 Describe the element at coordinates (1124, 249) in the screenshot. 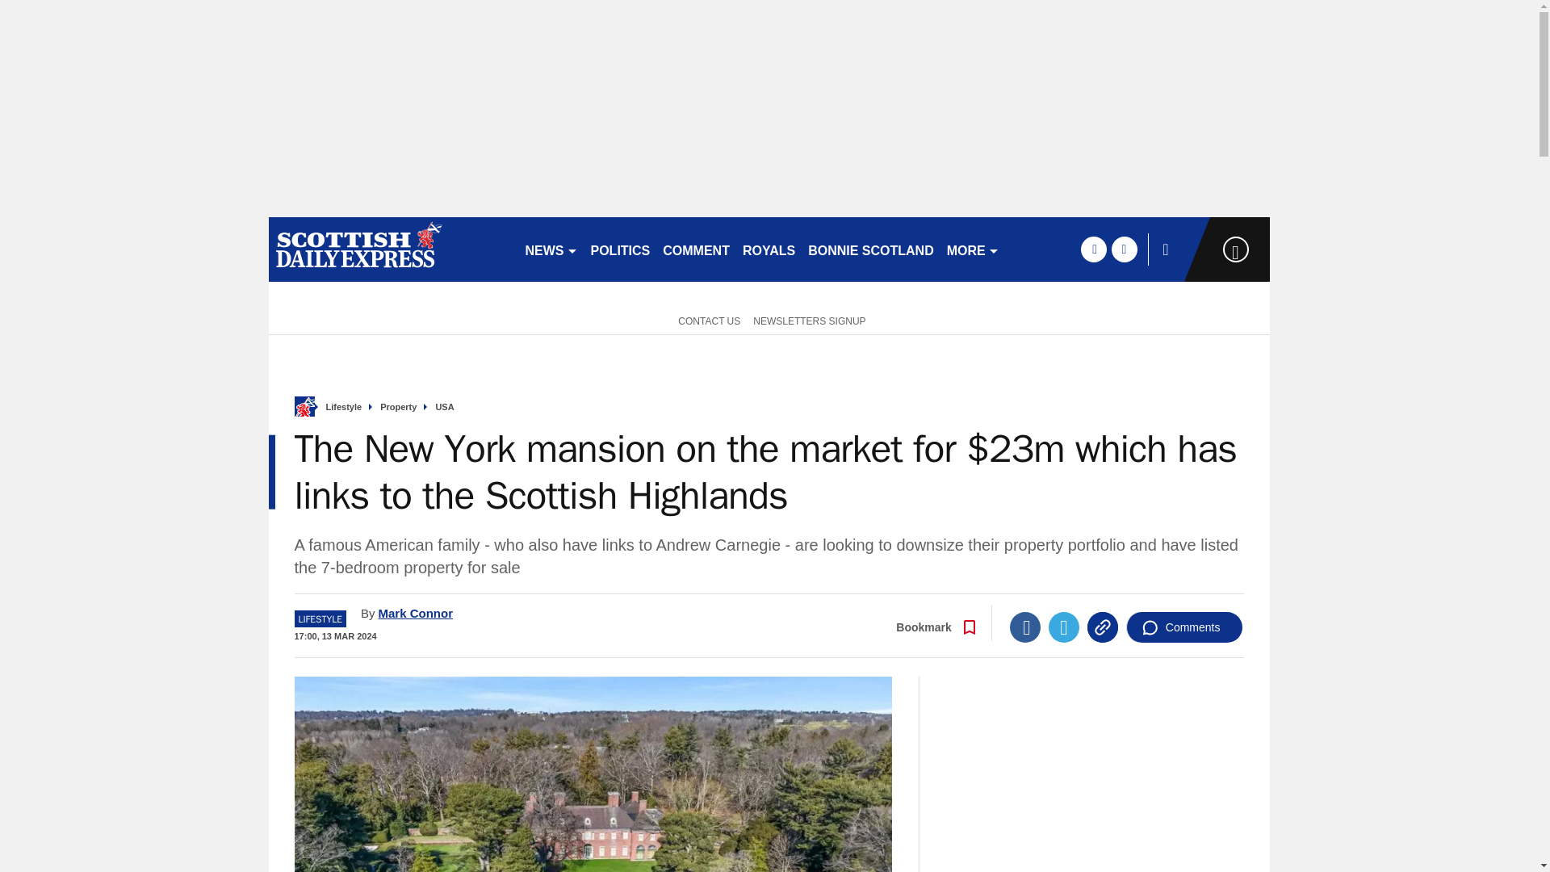

I see `twitter` at that location.